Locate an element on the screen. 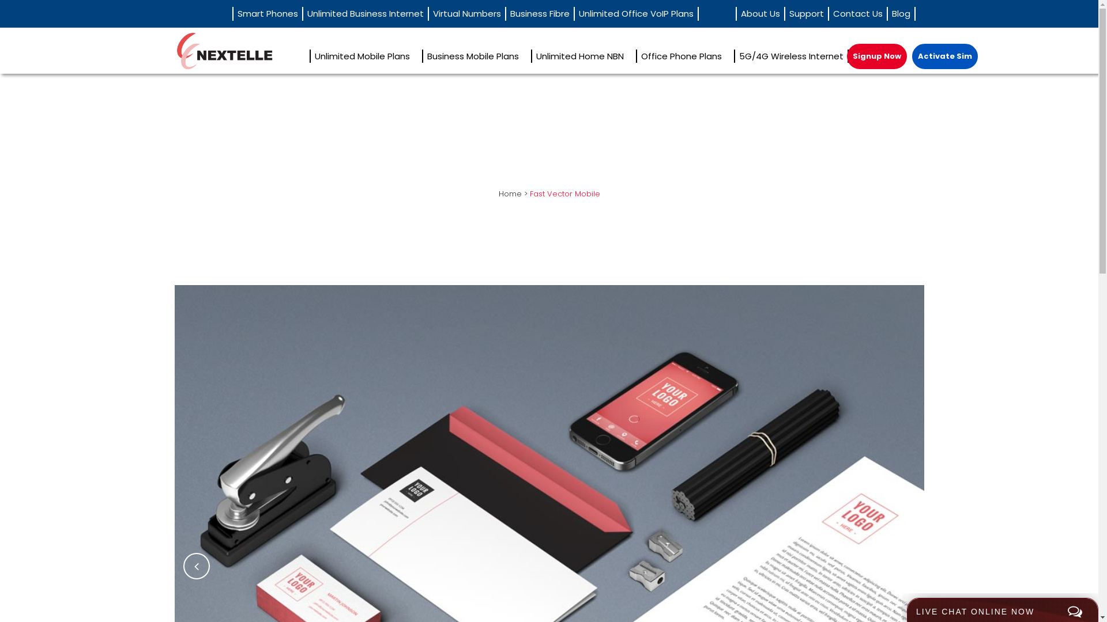  Office Phone Plans is located at coordinates (684, 56).